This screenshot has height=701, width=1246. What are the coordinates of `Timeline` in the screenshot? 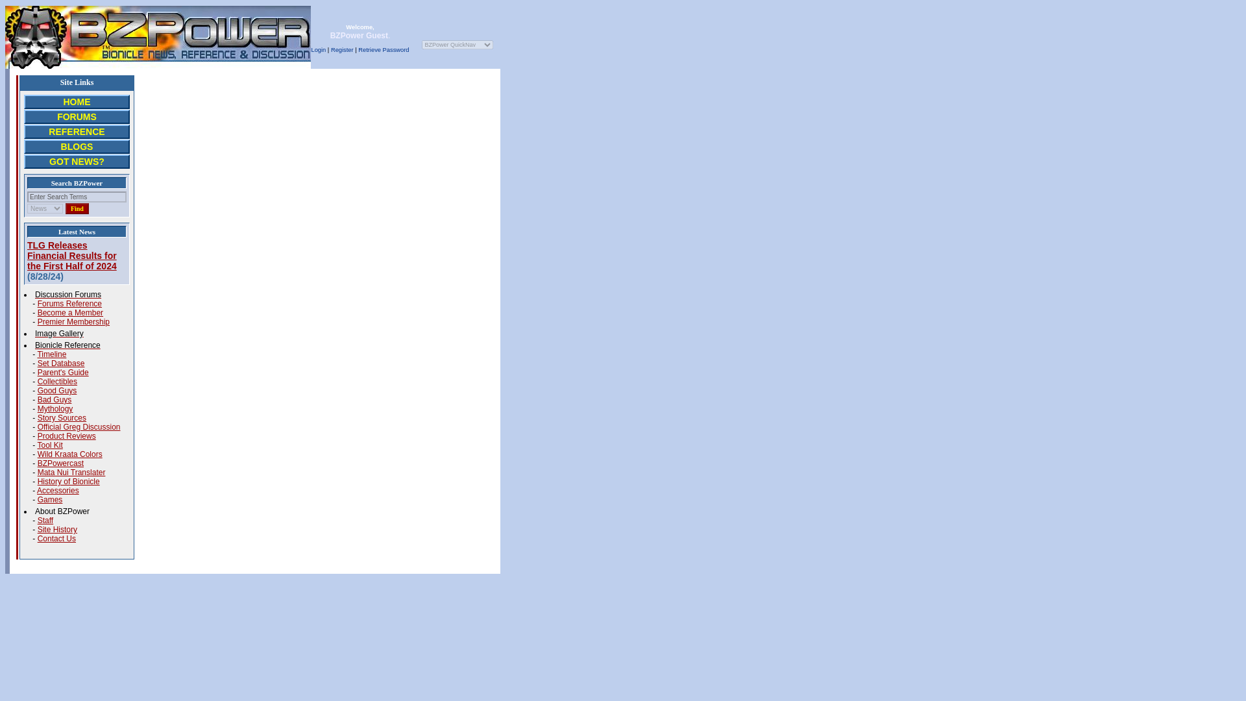 It's located at (51, 354).